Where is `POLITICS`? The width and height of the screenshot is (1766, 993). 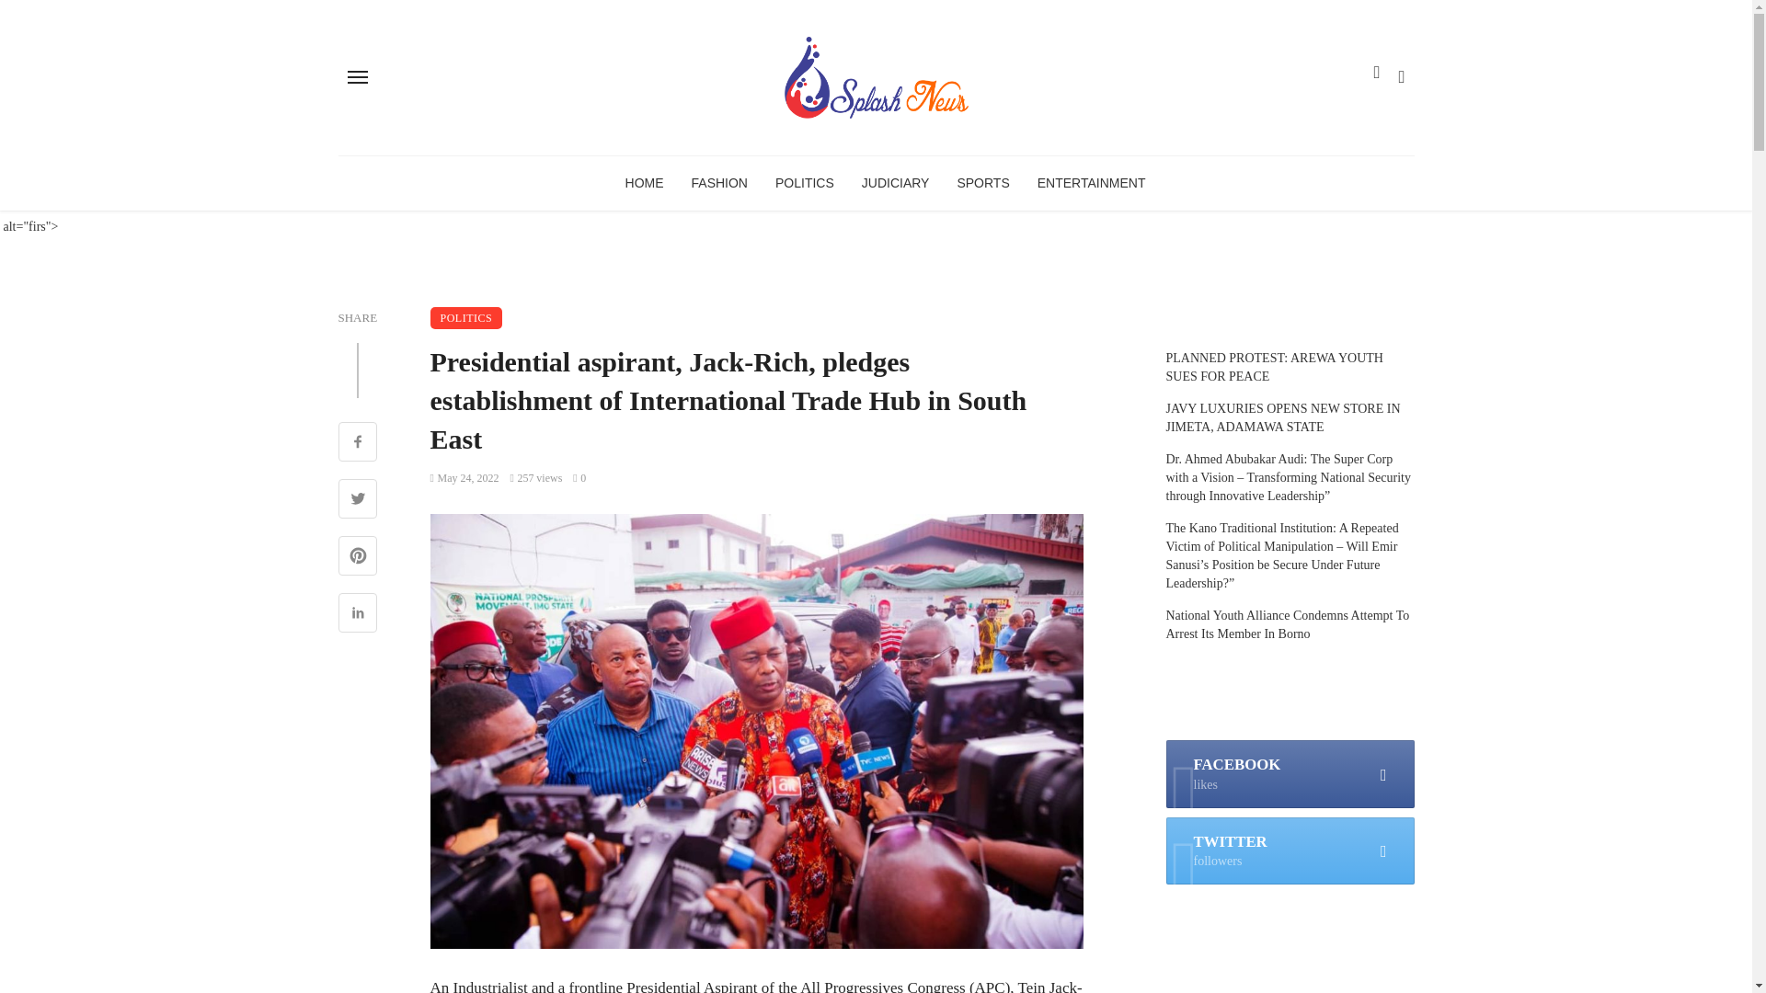
POLITICS is located at coordinates (467, 317).